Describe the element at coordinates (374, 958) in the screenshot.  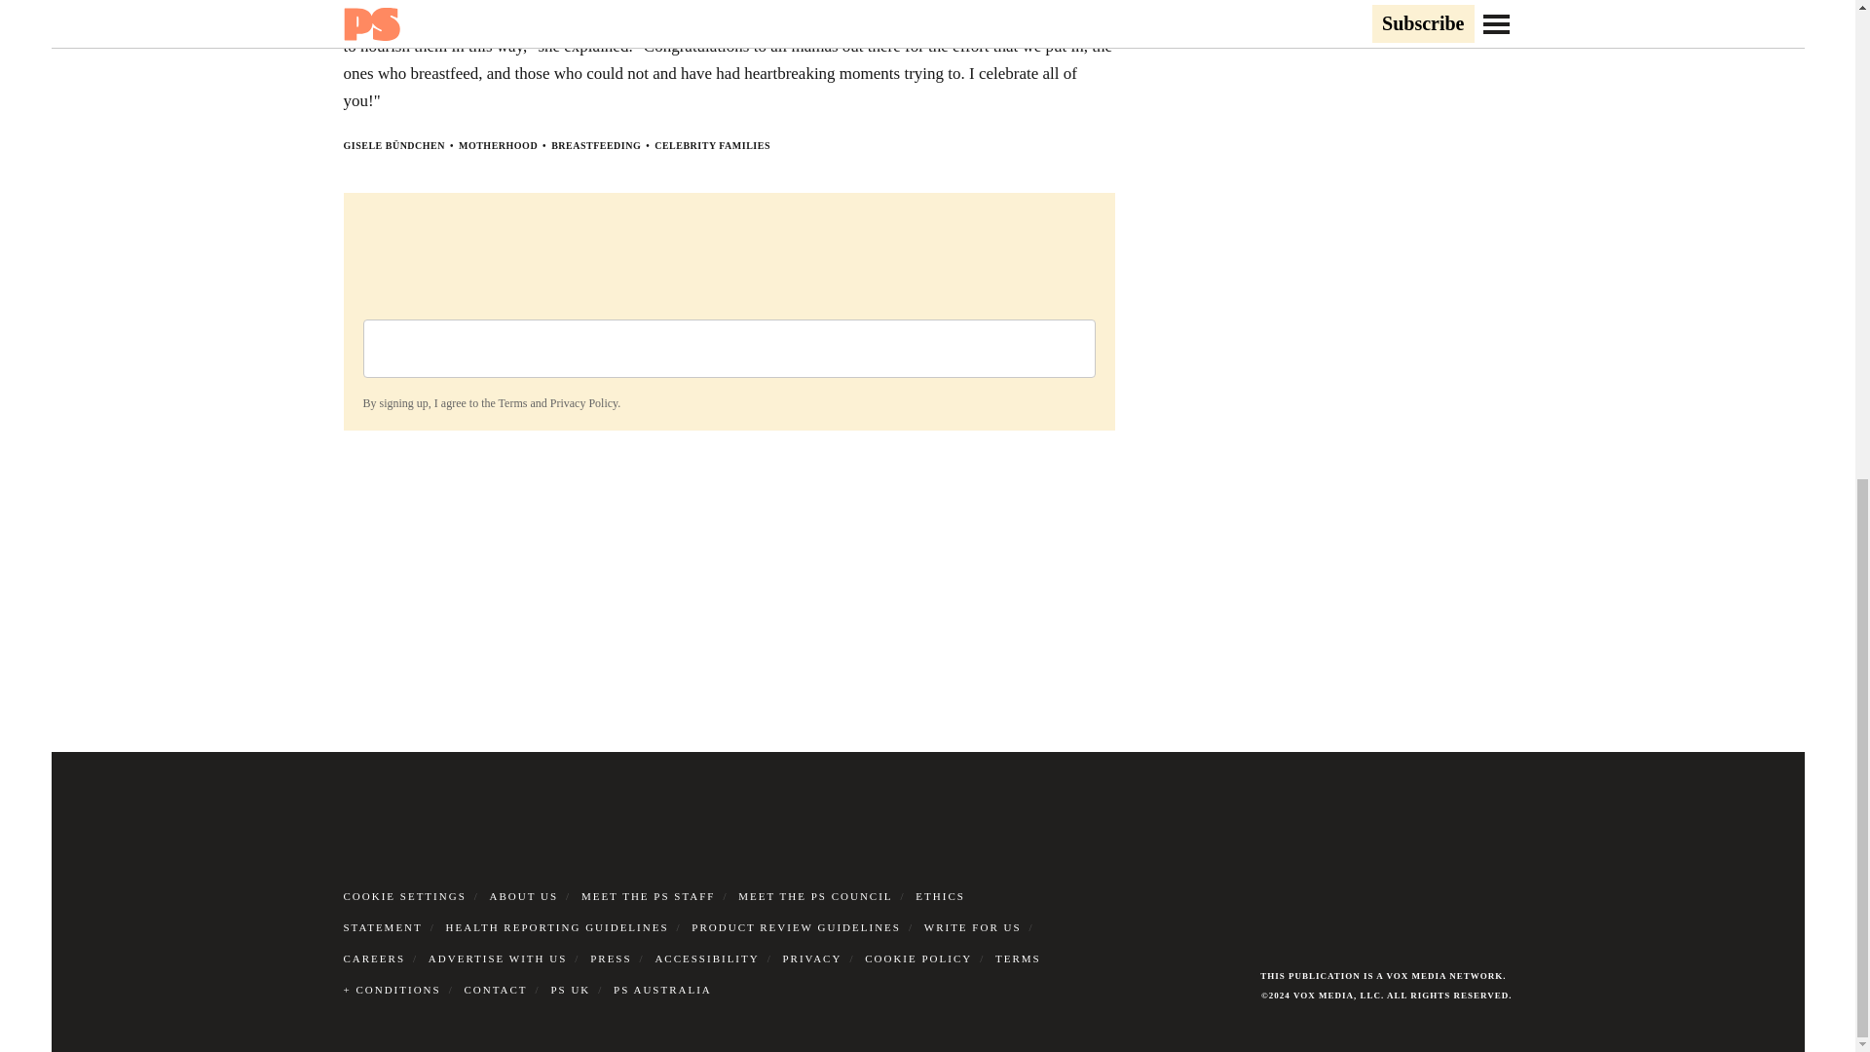
I see `CAREERS` at that location.